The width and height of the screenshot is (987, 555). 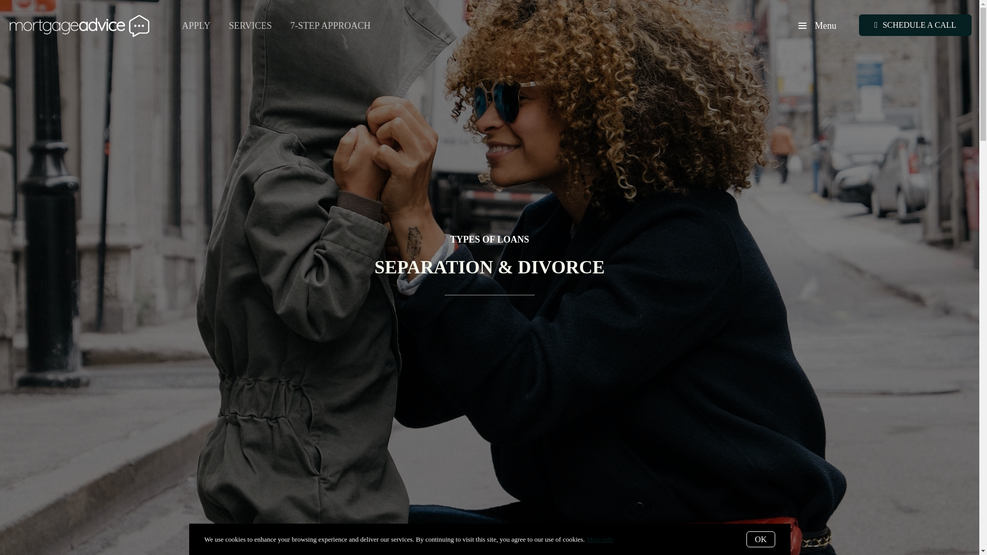 I want to click on 7-STEP APPROACH, so click(x=330, y=25).